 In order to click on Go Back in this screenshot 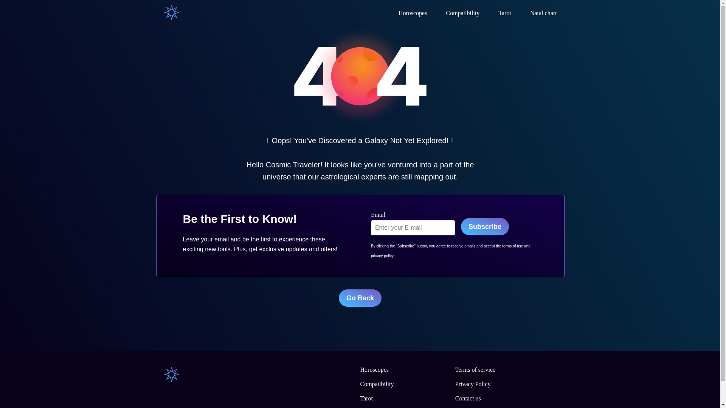, I will do `click(360, 298)`.